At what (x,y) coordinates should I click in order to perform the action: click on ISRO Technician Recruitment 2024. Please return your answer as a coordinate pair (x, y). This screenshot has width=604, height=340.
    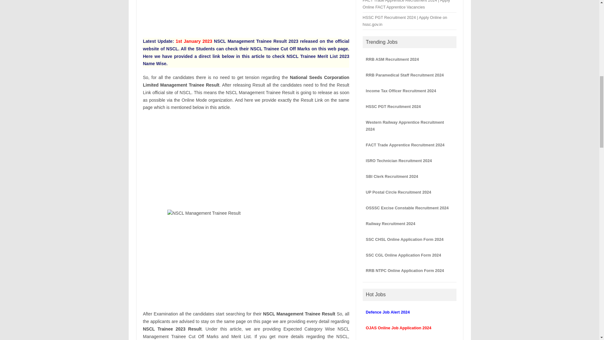
    Looking at the image, I should click on (399, 161).